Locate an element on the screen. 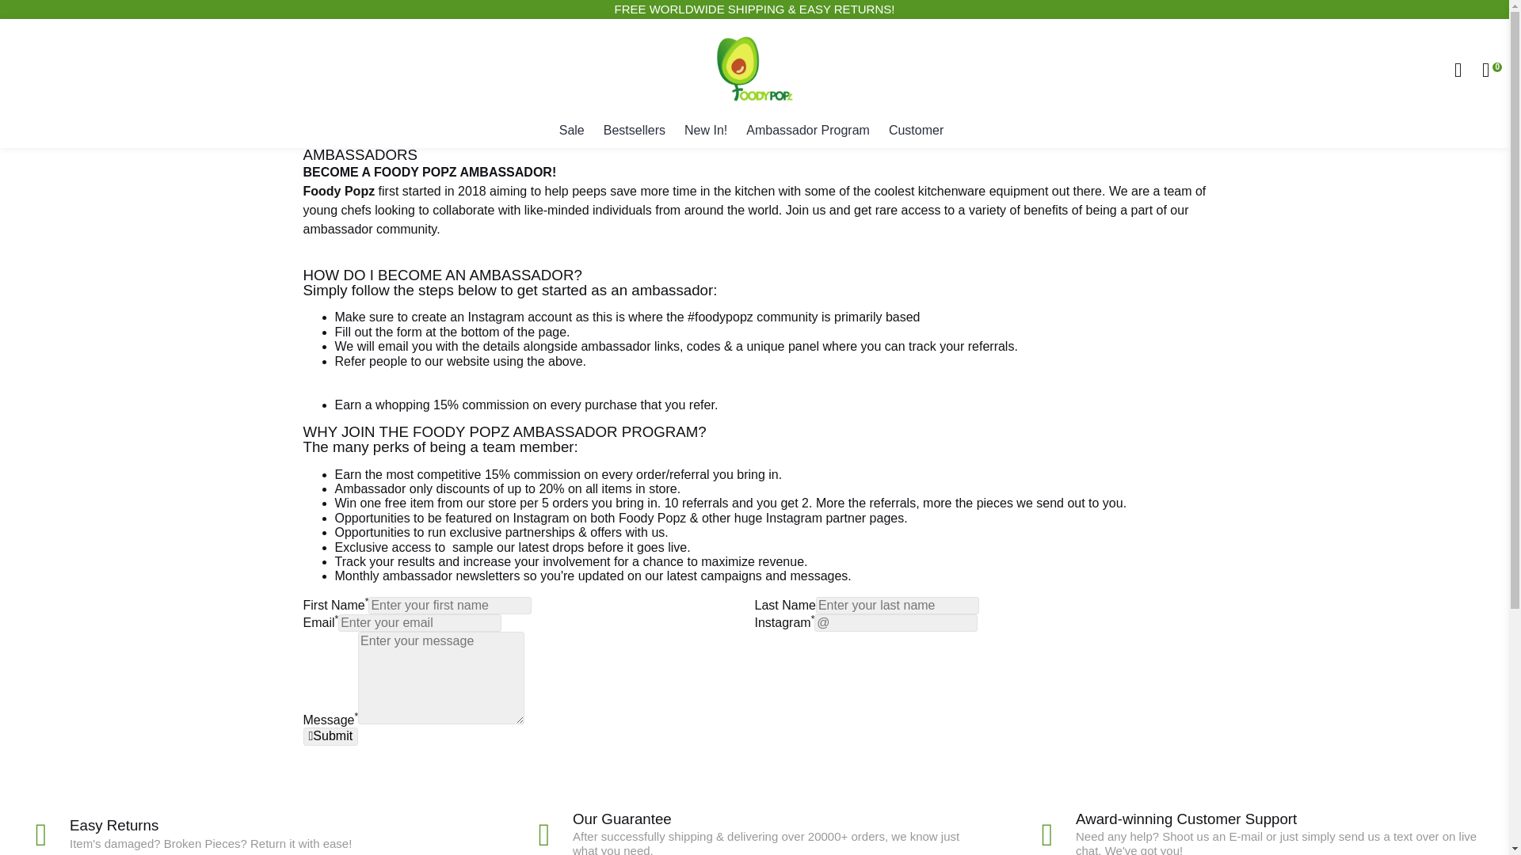 The width and height of the screenshot is (1521, 855). Submit is located at coordinates (330, 736).